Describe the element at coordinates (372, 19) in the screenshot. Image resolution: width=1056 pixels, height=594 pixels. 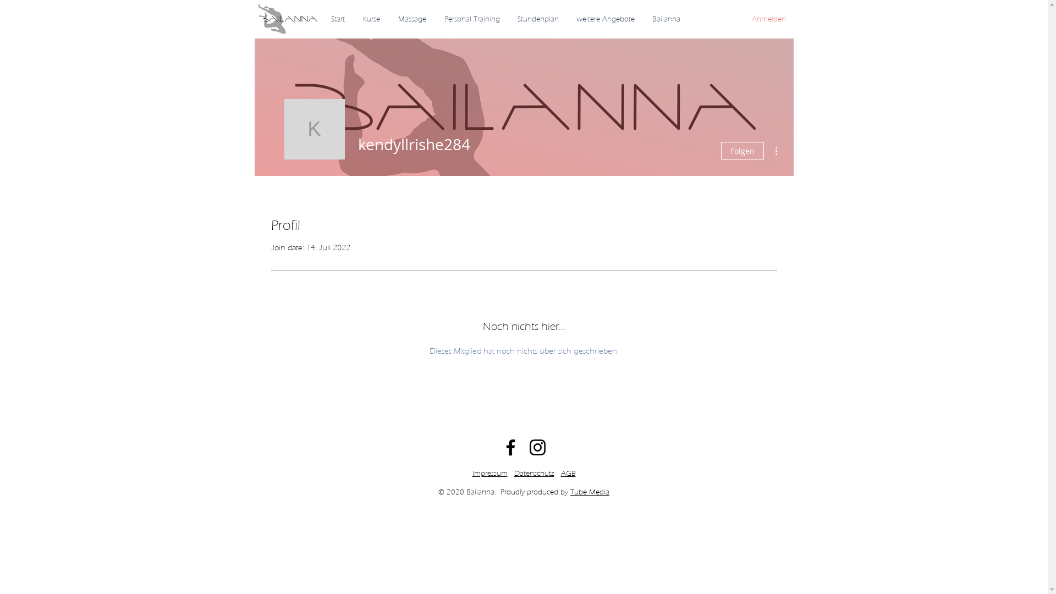
I see `Kurse` at that location.